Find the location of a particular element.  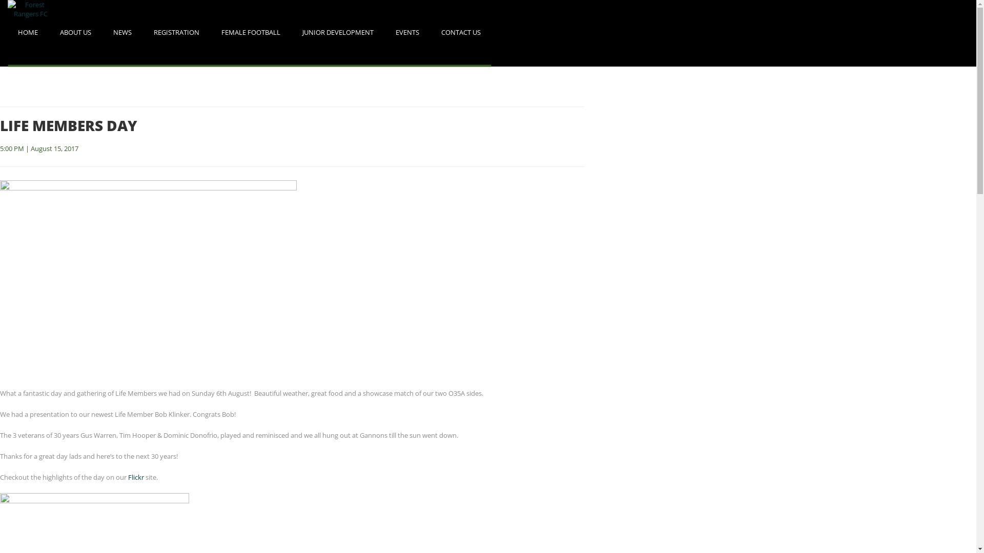

REGISTRATION is located at coordinates (176, 33).